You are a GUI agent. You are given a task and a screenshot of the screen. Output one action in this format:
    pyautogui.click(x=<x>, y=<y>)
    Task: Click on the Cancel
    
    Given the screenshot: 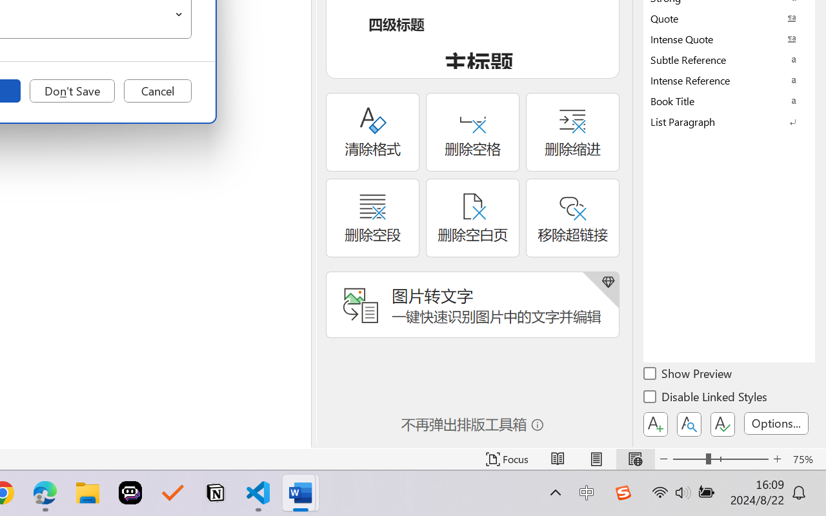 What is the action you would take?
    pyautogui.click(x=157, y=91)
    